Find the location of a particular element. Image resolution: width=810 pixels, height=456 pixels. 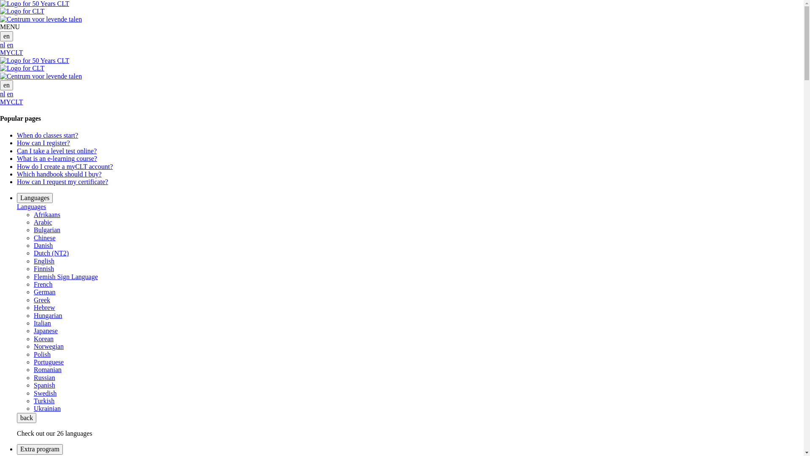

Danish is located at coordinates (43, 246).